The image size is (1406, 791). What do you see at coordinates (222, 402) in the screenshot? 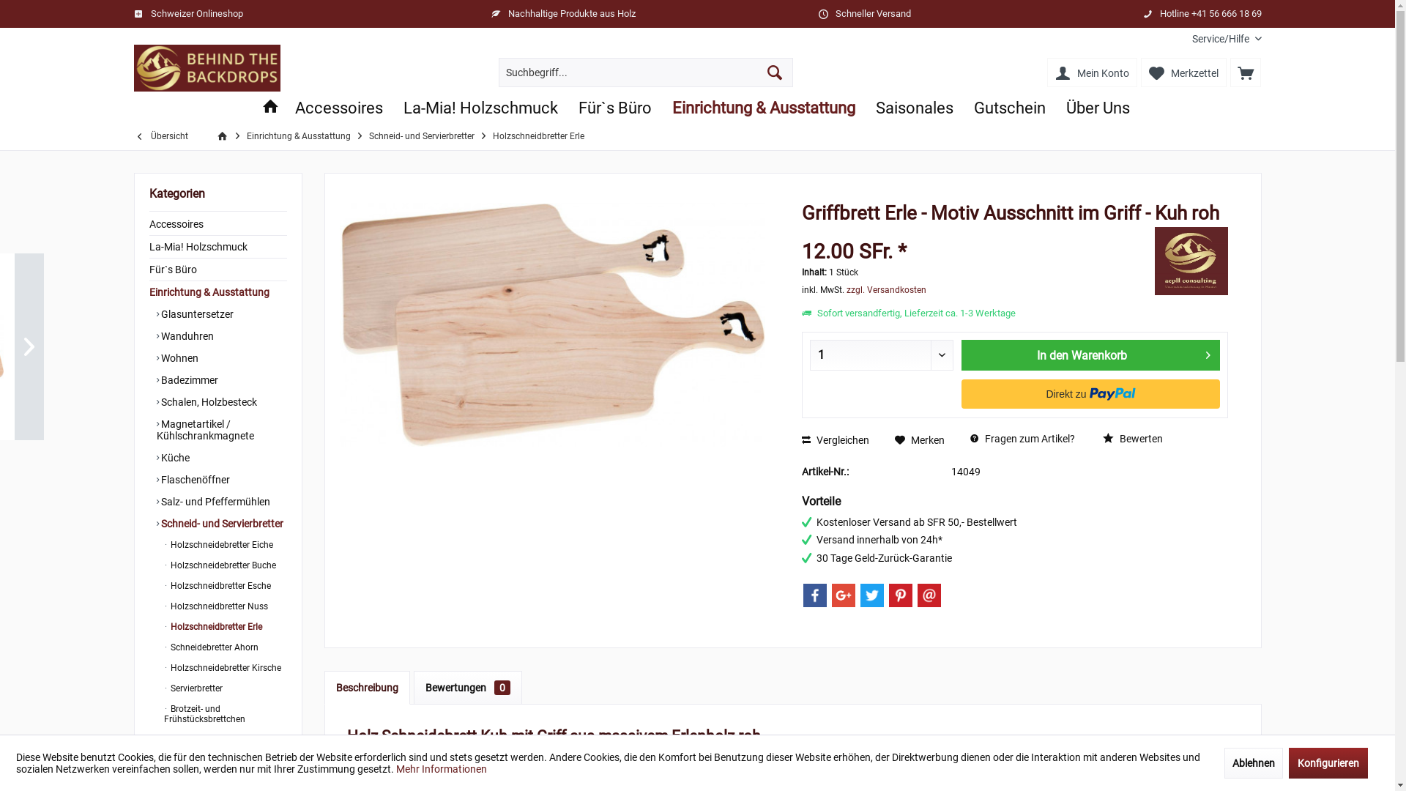
I see `Schalen, Holzbesteck` at bounding box center [222, 402].